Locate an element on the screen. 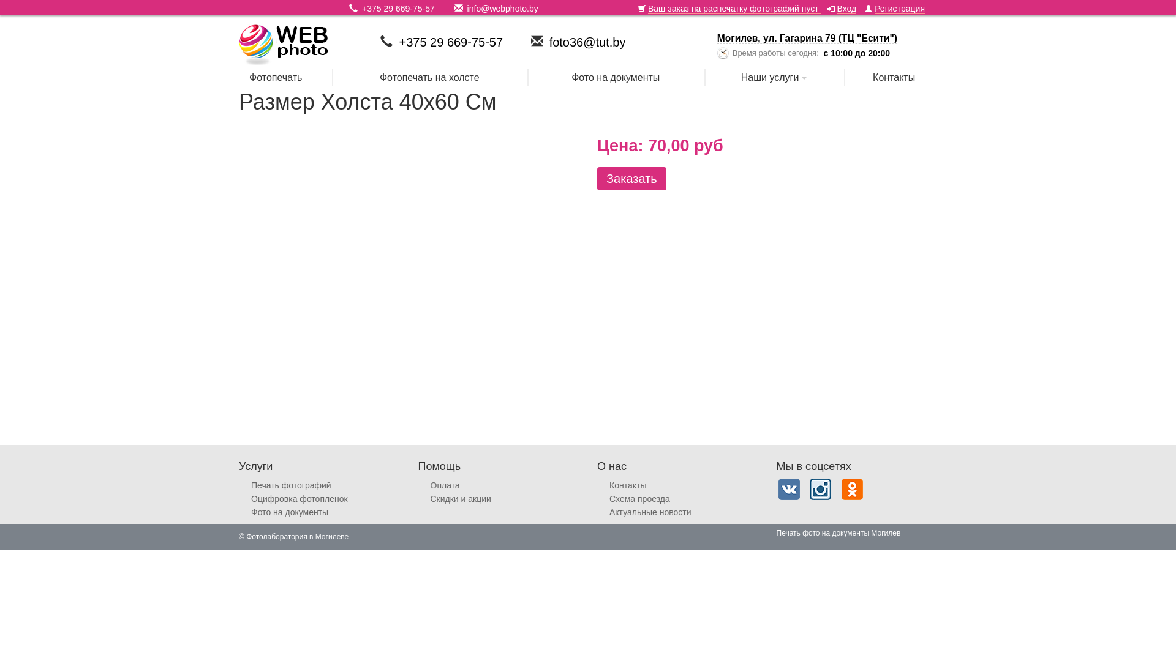 Image resolution: width=1176 pixels, height=661 pixels. info@webphoto.by is located at coordinates (503, 9).